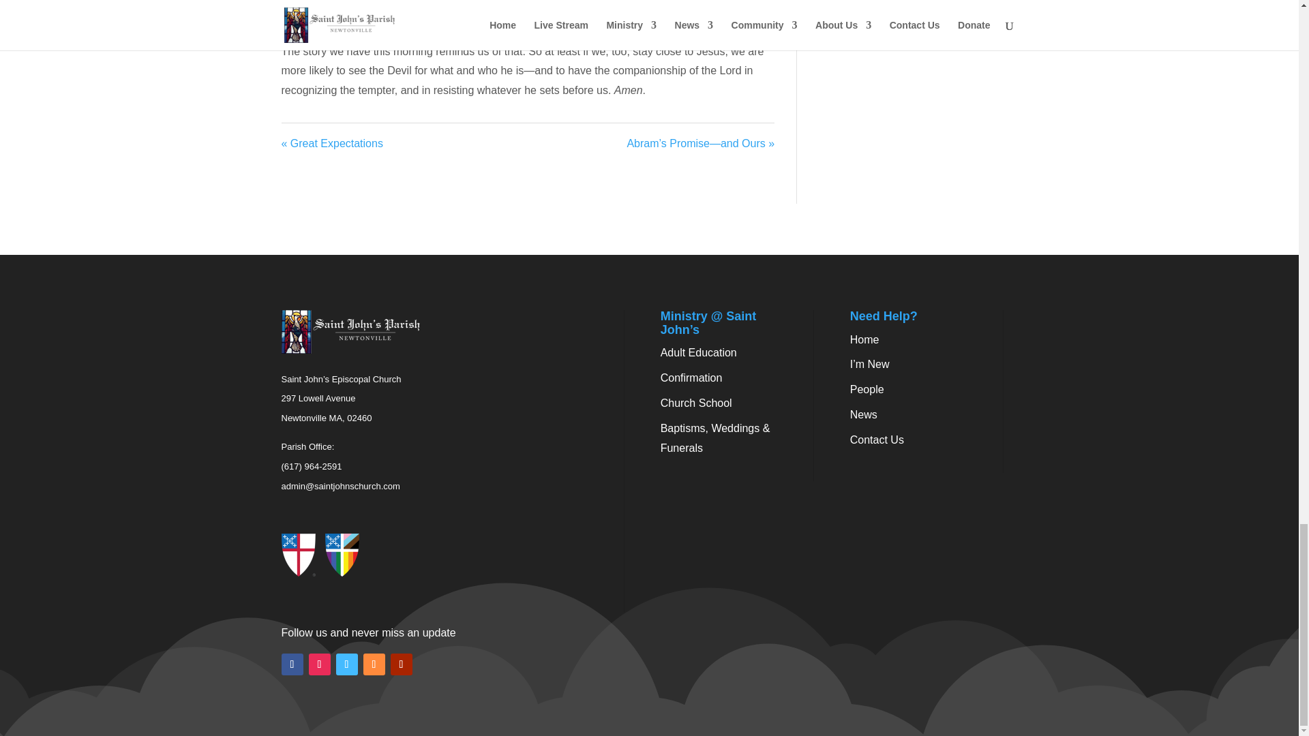  Describe the element at coordinates (374, 664) in the screenshot. I see `Follow on RSS` at that location.